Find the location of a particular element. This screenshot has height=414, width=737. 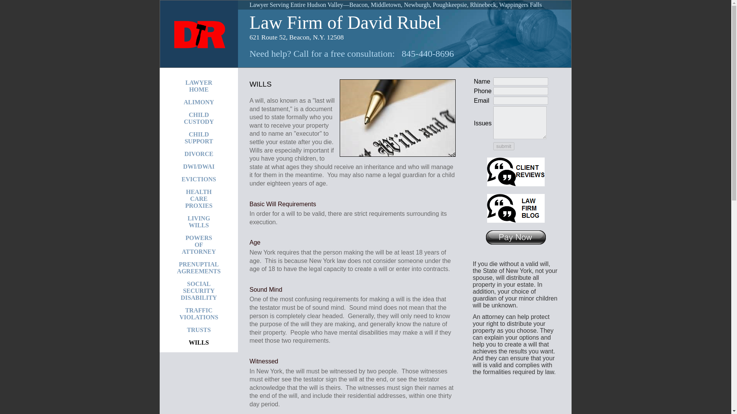

DIVORCE is located at coordinates (198, 86).